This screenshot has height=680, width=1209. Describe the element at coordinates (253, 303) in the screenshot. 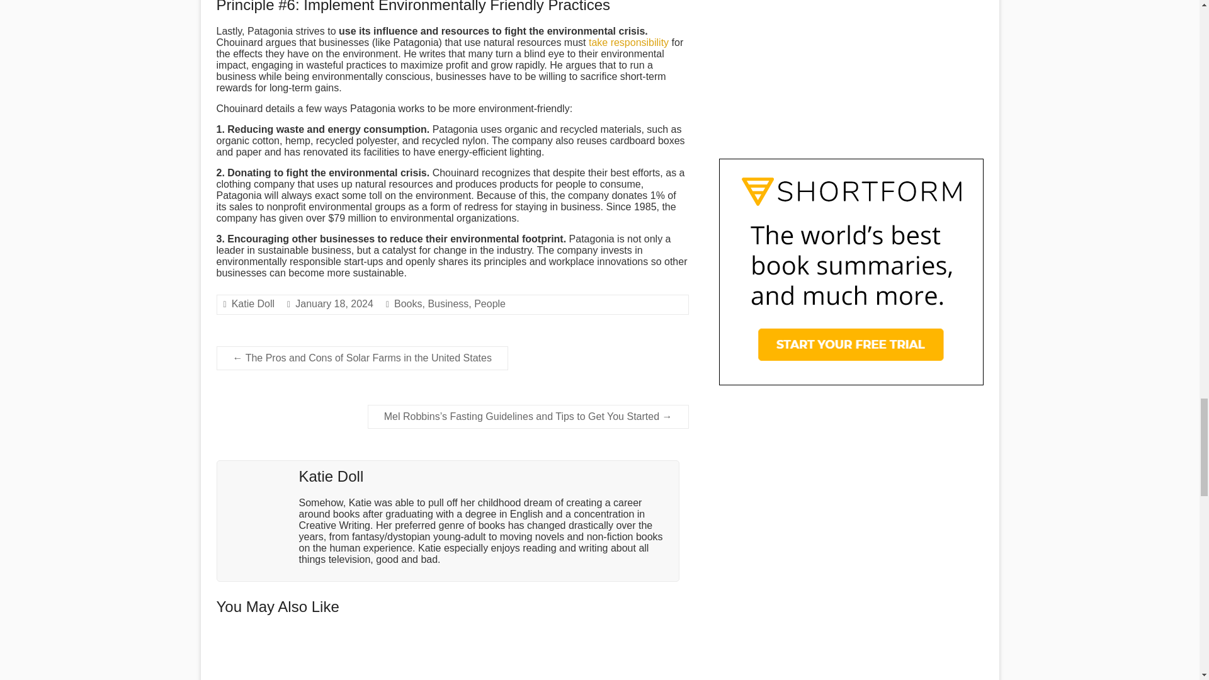

I see `Katie Doll` at that location.